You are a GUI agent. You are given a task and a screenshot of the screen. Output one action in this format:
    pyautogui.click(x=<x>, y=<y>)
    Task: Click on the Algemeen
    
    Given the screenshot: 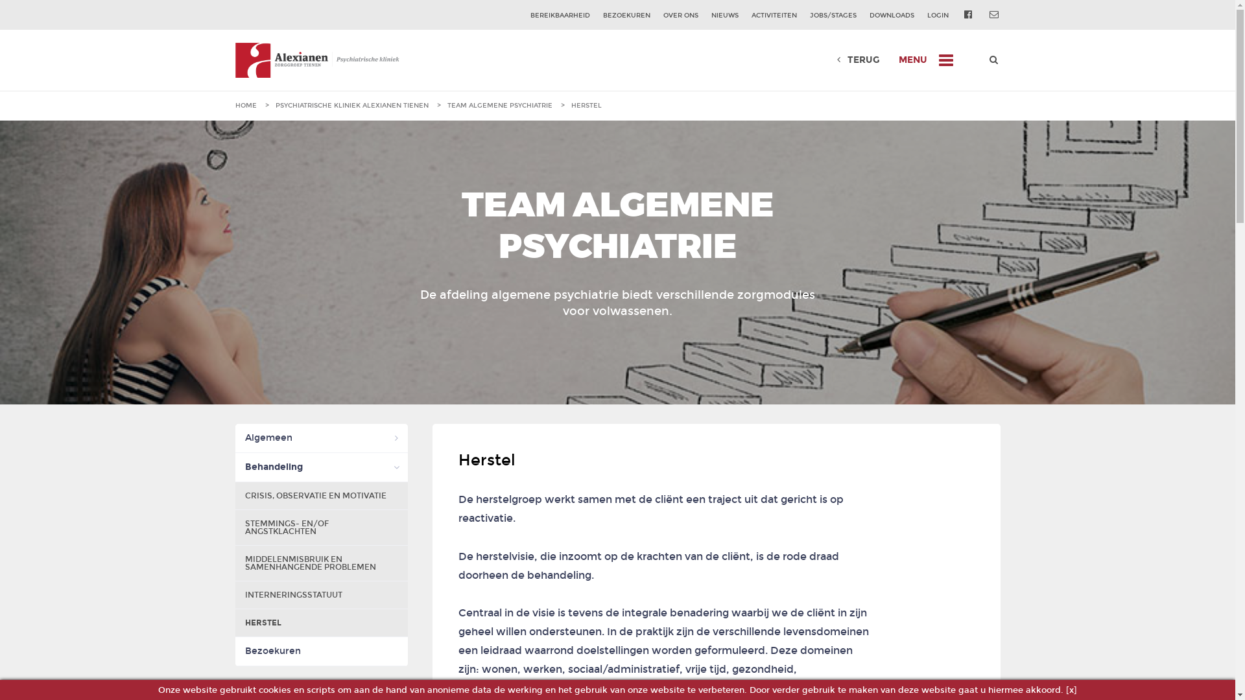 What is the action you would take?
    pyautogui.click(x=321, y=438)
    